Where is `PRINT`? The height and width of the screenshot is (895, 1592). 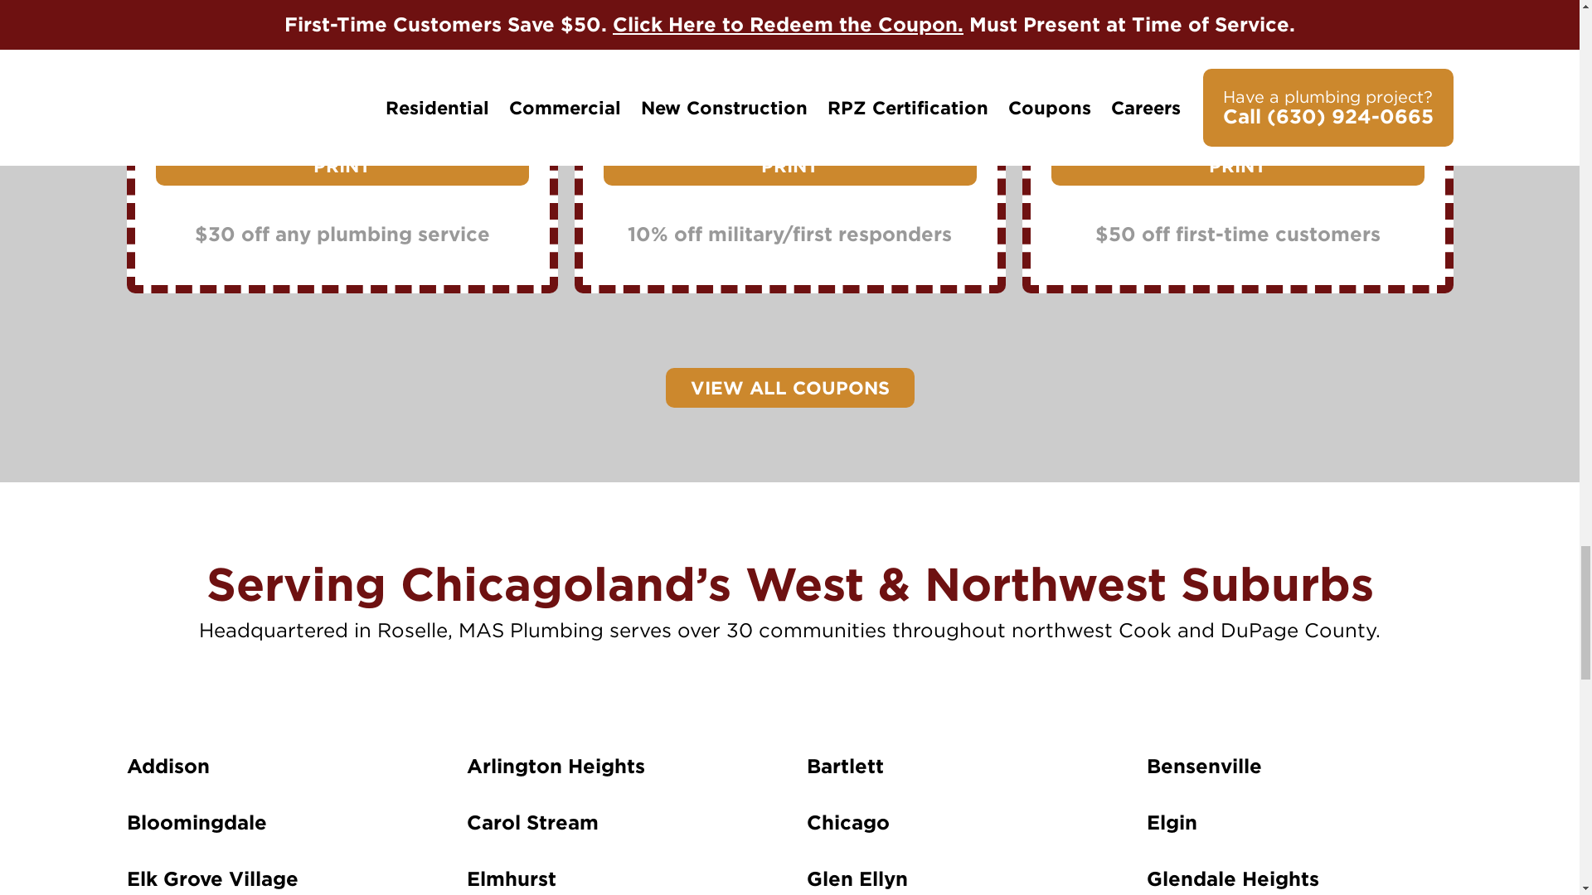 PRINT is located at coordinates (342, 166).